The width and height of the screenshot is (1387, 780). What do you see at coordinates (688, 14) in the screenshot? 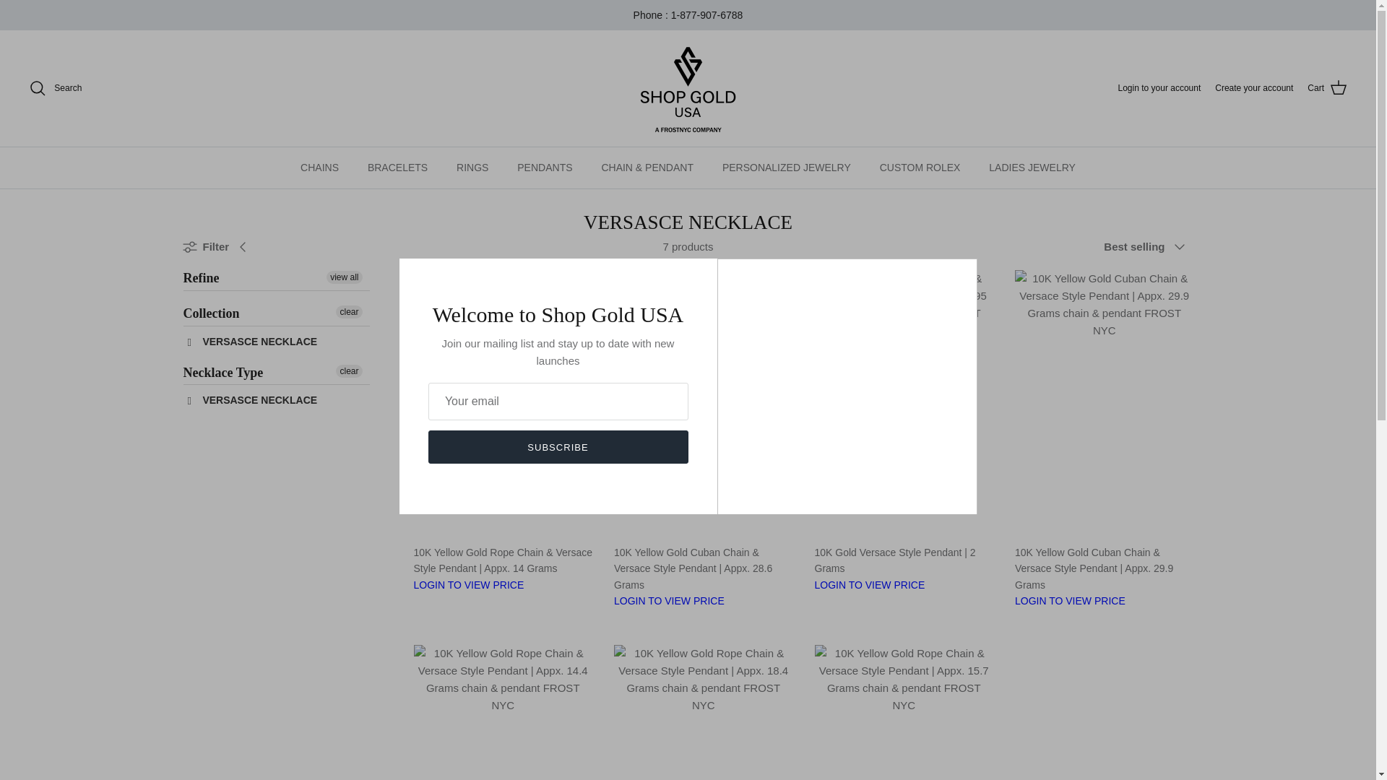
I see `Phone : 1-877-907-6788` at bounding box center [688, 14].